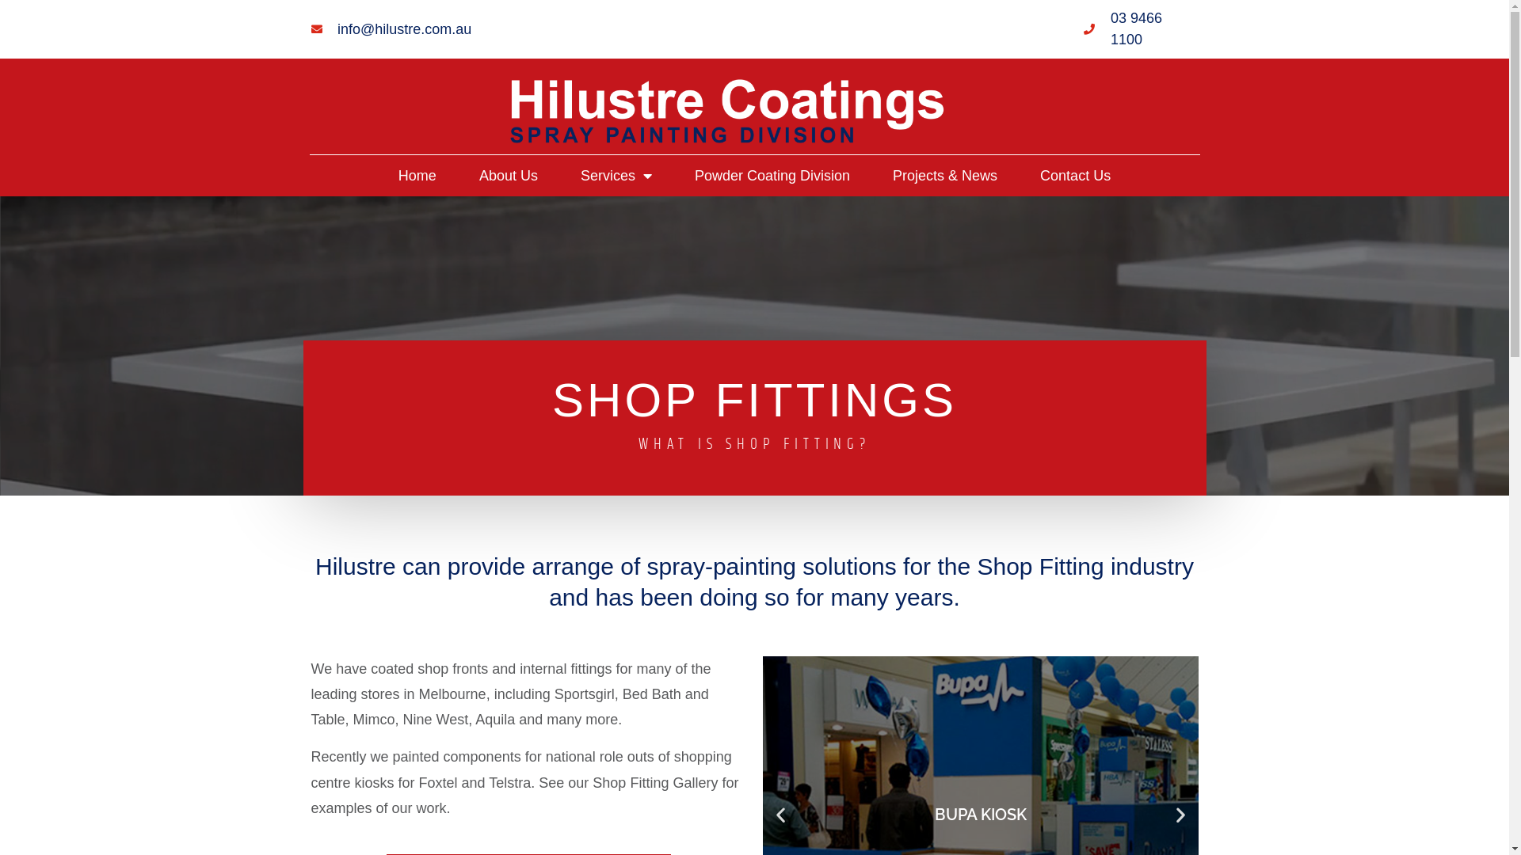 The image size is (1521, 855). I want to click on About Us, so click(509, 176).